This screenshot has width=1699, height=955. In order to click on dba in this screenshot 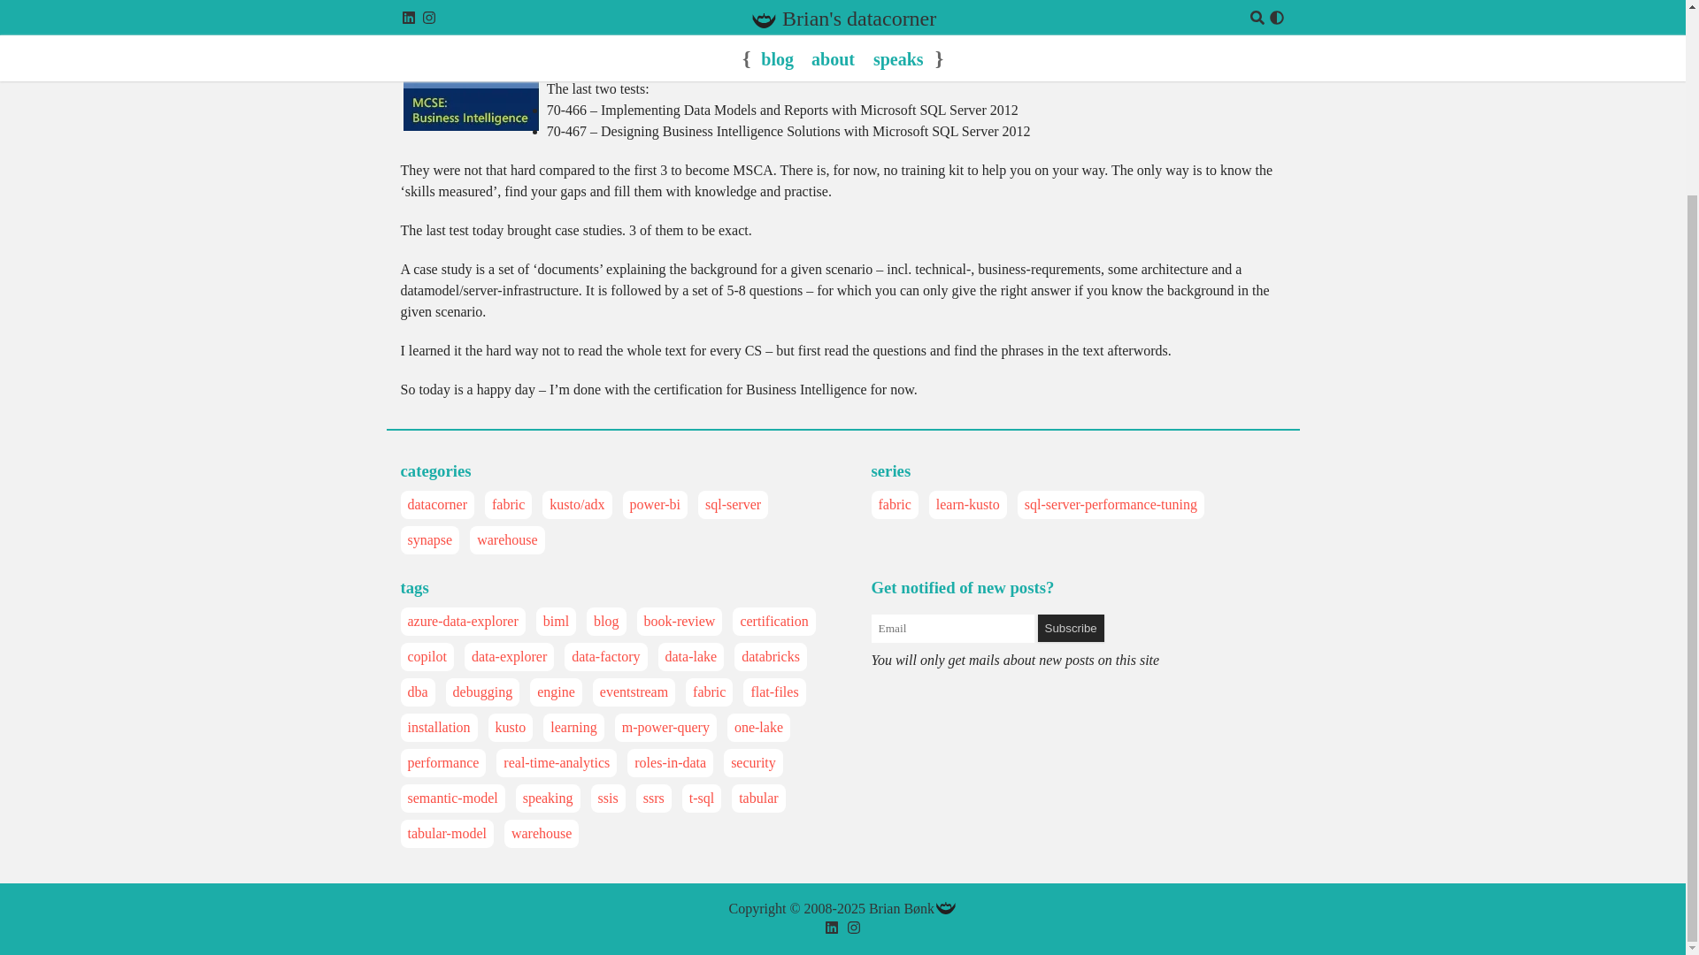, I will do `click(418, 691)`.